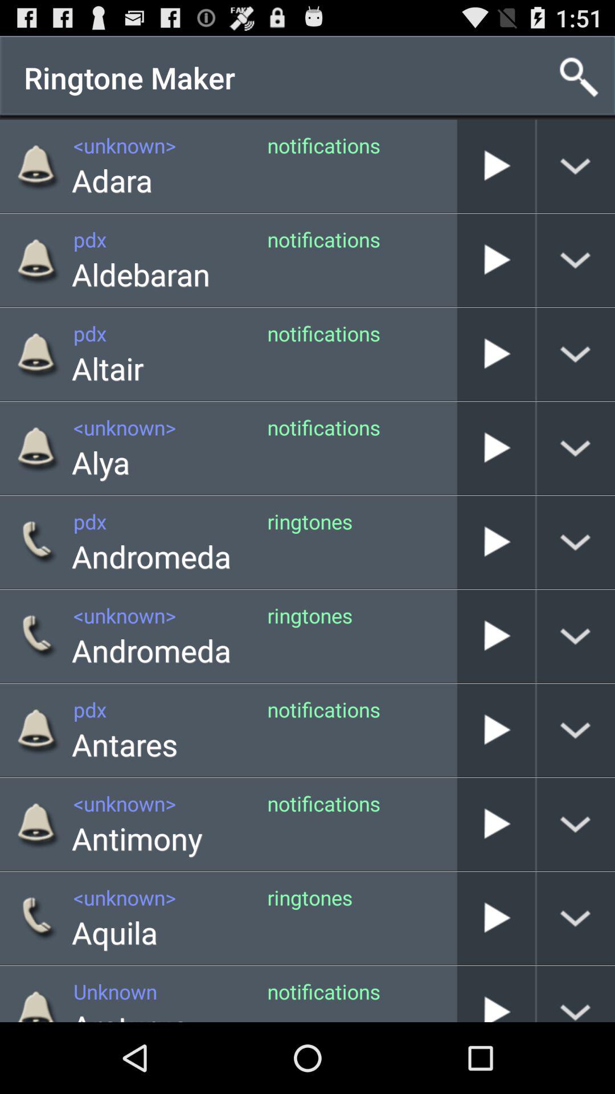 Image resolution: width=615 pixels, height=1094 pixels. Describe the element at coordinates (457, 260) in the screenshot. I see `turn off the app to the right of notifications app` at that location.